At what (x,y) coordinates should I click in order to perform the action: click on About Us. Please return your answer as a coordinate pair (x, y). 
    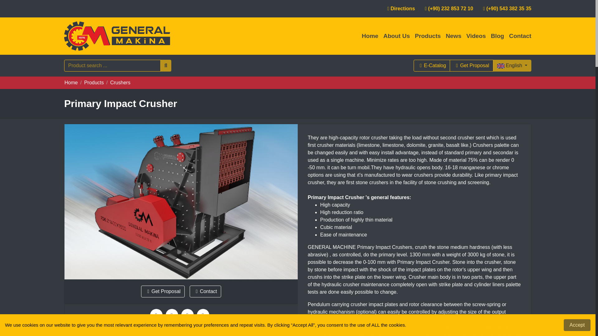
    Looking at the image, I should click on (397, 36).